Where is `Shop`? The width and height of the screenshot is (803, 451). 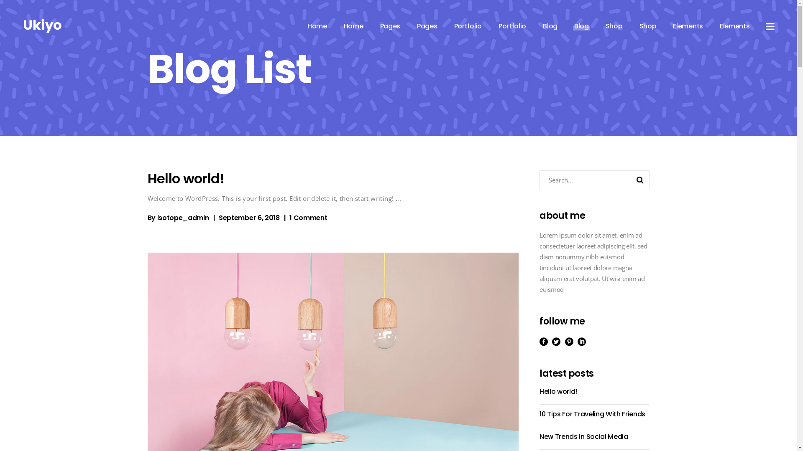
Shop is located at coordinates (614, 26).